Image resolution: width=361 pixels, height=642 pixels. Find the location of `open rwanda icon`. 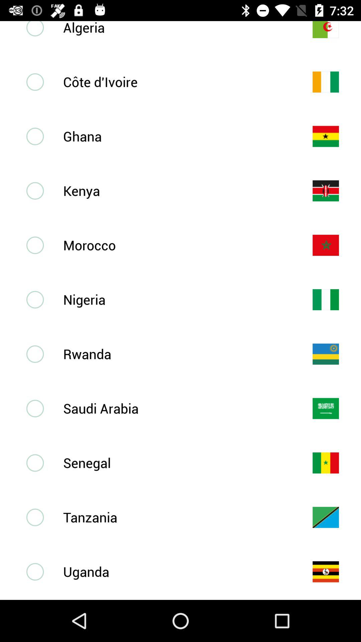

open rwanda icon is located at coordinates (177, 354).